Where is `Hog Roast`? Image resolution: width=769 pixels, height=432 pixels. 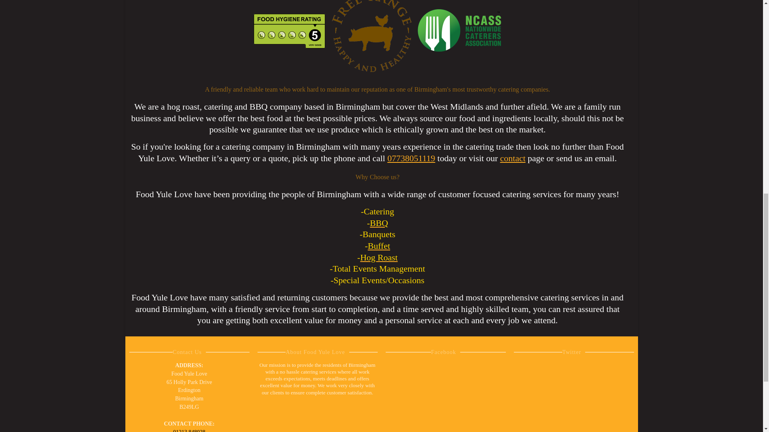
Hog Roast is located at coordinates (378, 257).